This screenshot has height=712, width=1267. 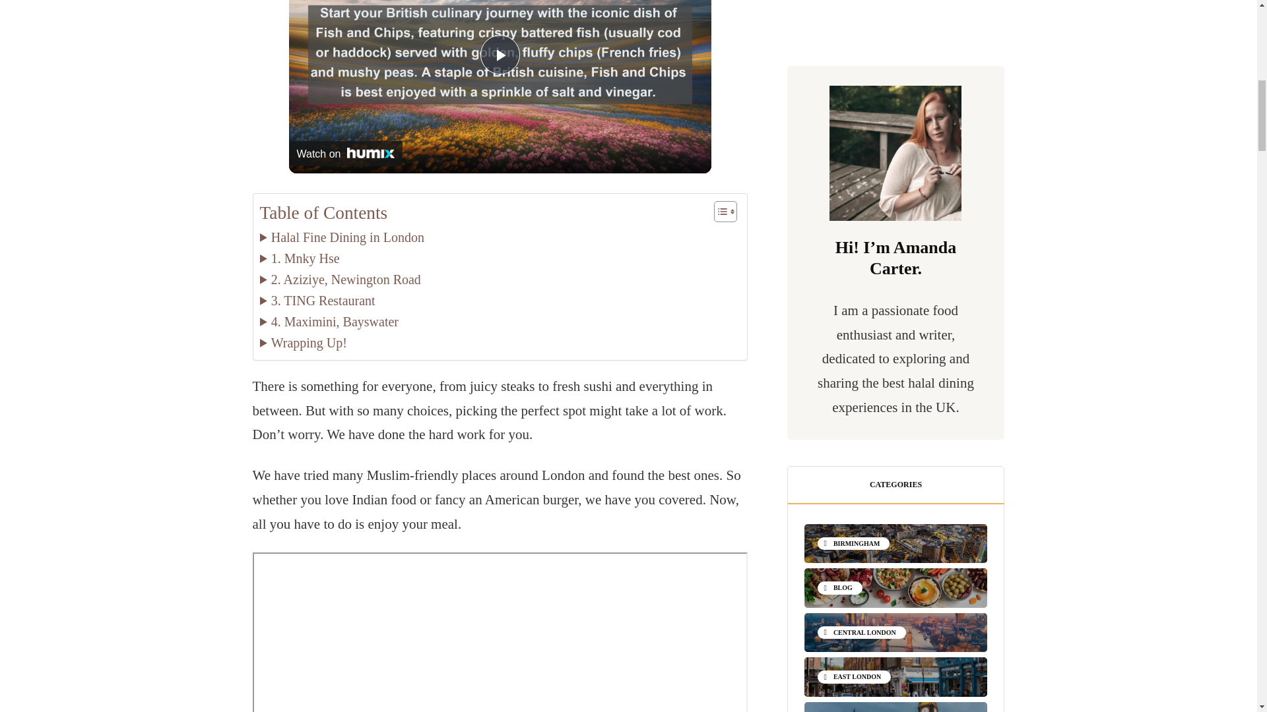 What do you see at coordinates (340, 280) in the screenshot?
I see `2. Aziziye, Newington Road` at bounding box center [340, 280].